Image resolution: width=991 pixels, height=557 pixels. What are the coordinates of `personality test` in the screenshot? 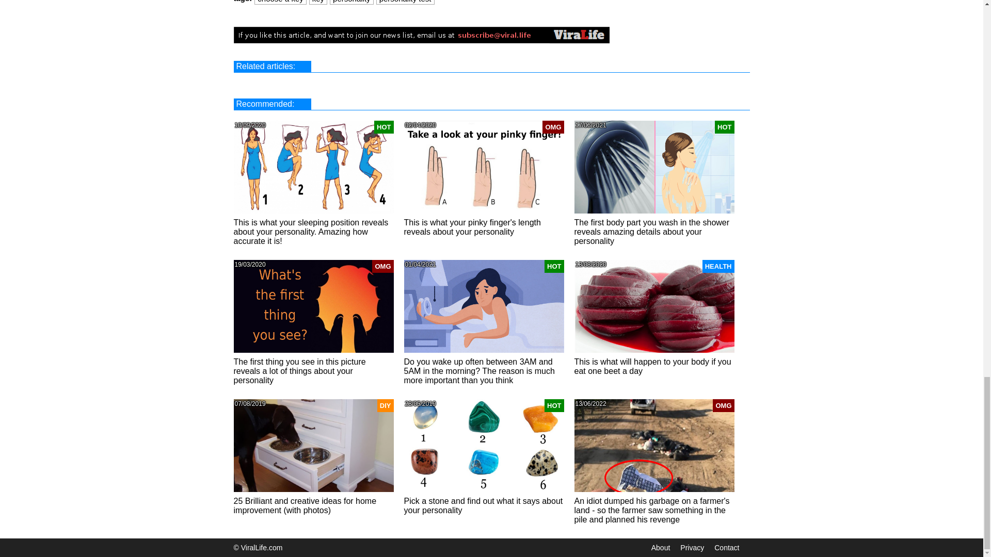 It's located at (405, 2).